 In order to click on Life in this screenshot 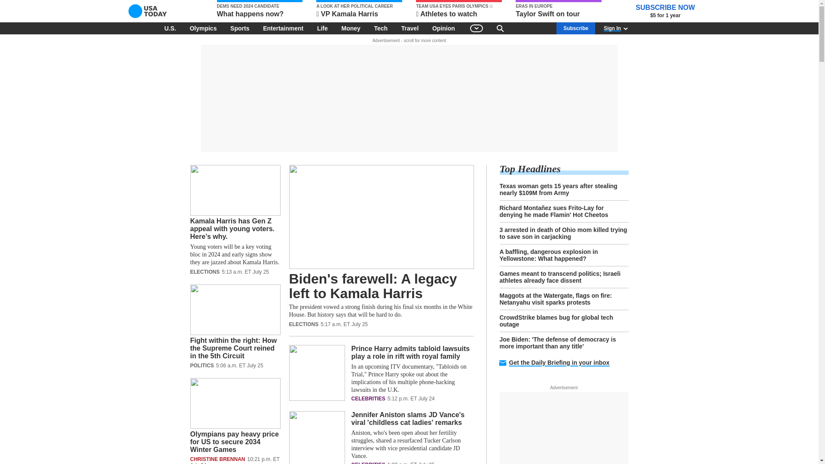, I will do `click(322, 28)`.